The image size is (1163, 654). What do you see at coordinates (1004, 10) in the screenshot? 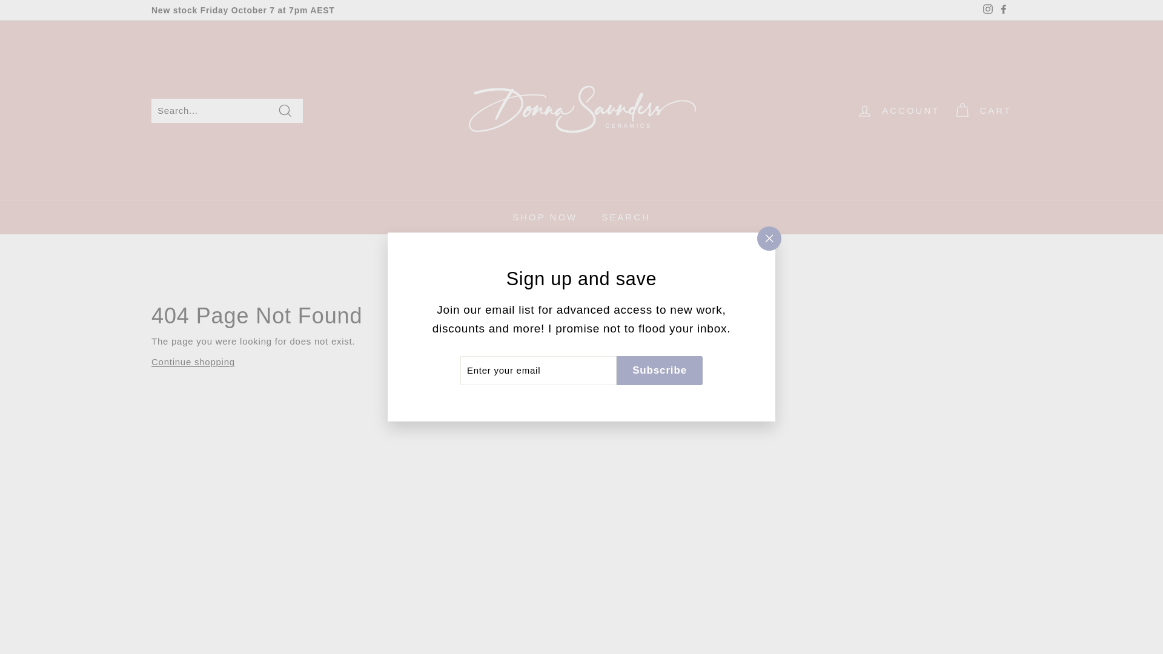
I see `Facebook` at bounding box center [1004, 10].